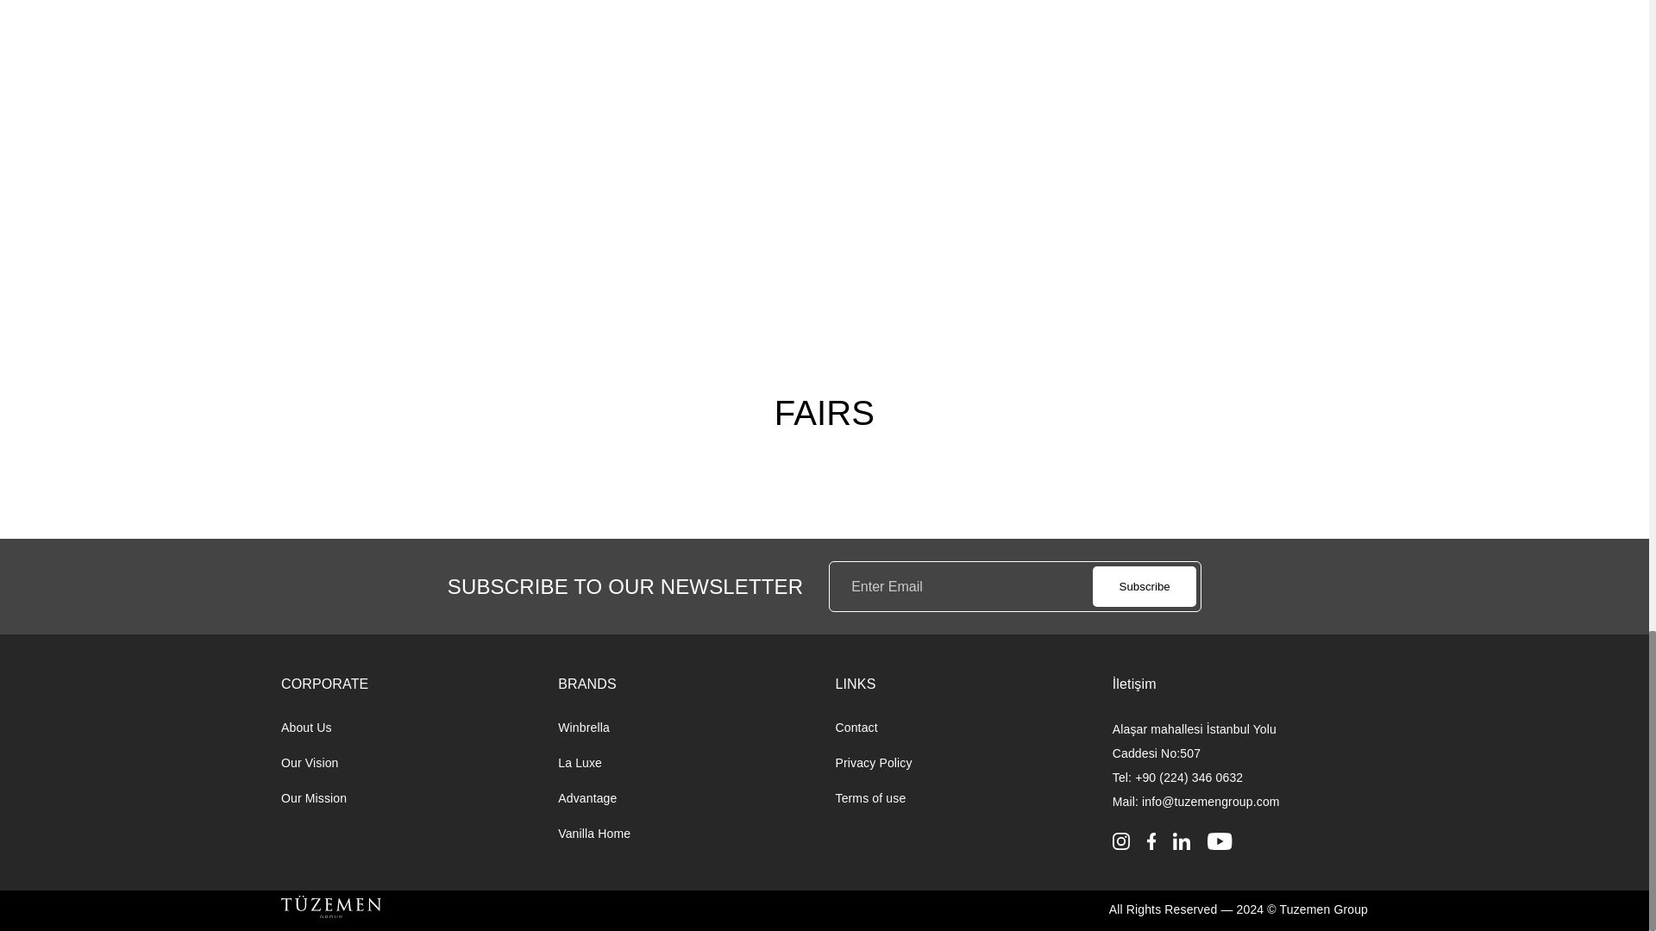  What do you see at coordinates (594, 834) in the screenshot?
I see `Vanilla Home` at bounding box center [594, 834].